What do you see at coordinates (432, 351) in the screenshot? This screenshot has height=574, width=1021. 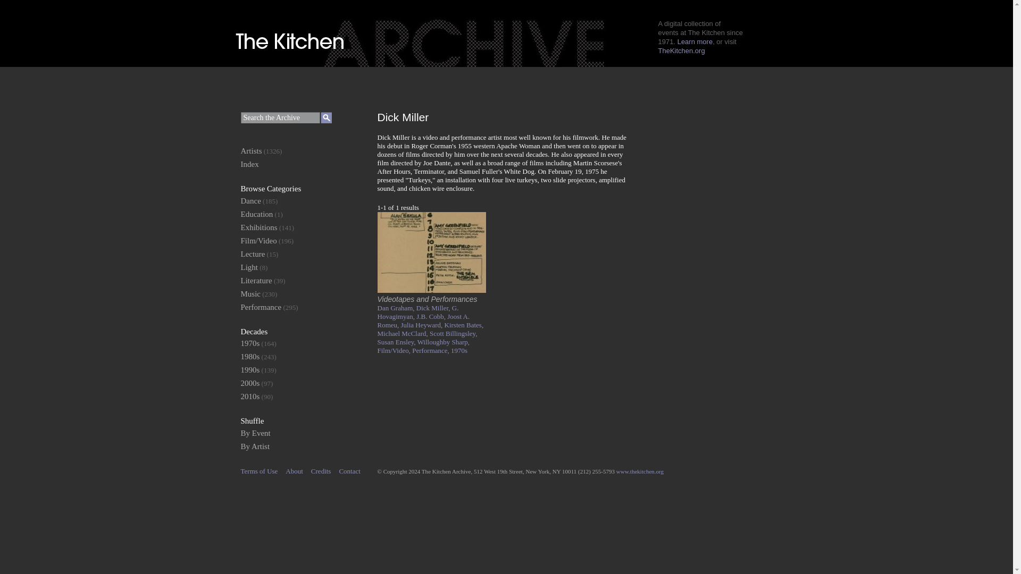 I see `Performance,` at bounding box center [432, 351].